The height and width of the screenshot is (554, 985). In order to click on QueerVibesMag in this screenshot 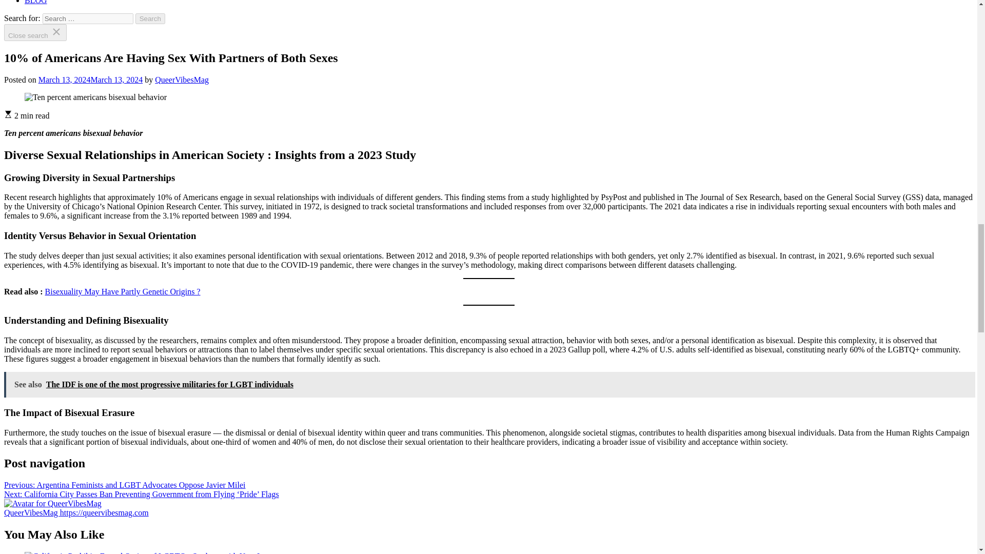, I will do `click(52, 504)`.